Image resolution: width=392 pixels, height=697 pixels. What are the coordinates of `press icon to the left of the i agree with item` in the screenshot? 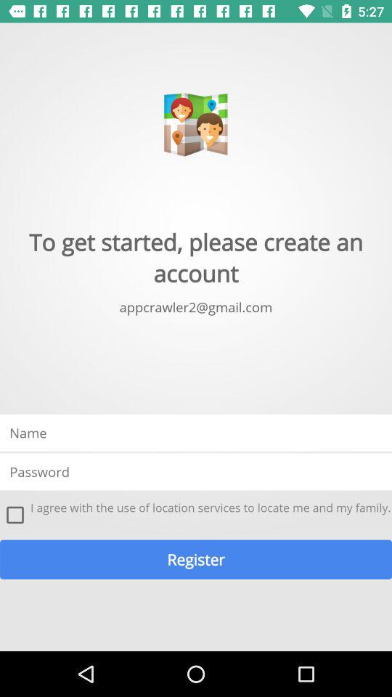 It's located at (15, 515).